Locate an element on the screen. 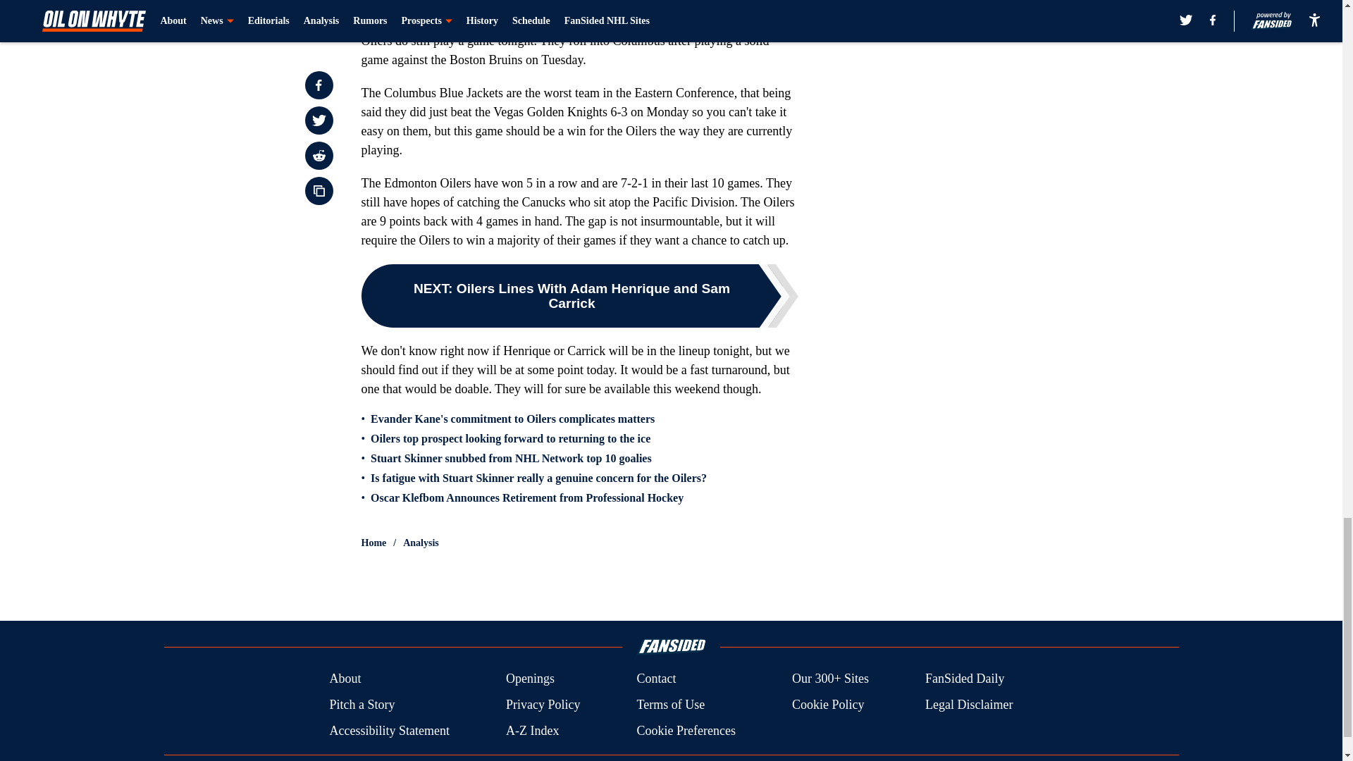 Image resolution: width=1353 pixels, height=761 pixels. About is located at coordinates (345, 679).